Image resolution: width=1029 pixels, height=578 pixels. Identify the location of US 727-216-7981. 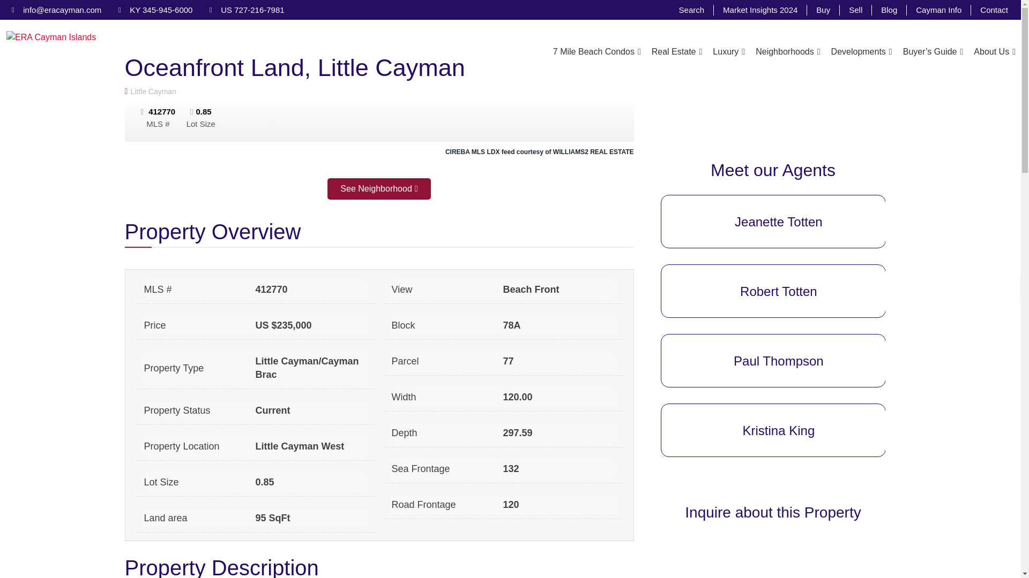
(247, 10).